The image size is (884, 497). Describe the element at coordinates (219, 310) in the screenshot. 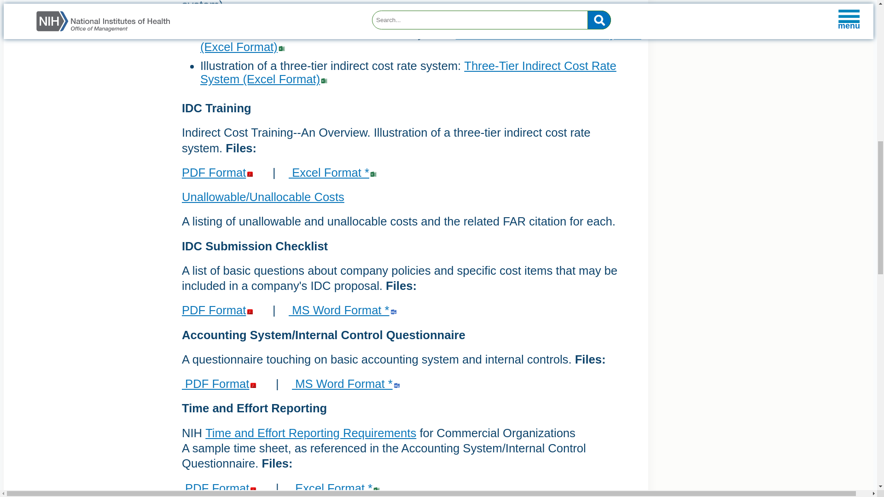

I see `Click to see the files in PDF format` at that location.